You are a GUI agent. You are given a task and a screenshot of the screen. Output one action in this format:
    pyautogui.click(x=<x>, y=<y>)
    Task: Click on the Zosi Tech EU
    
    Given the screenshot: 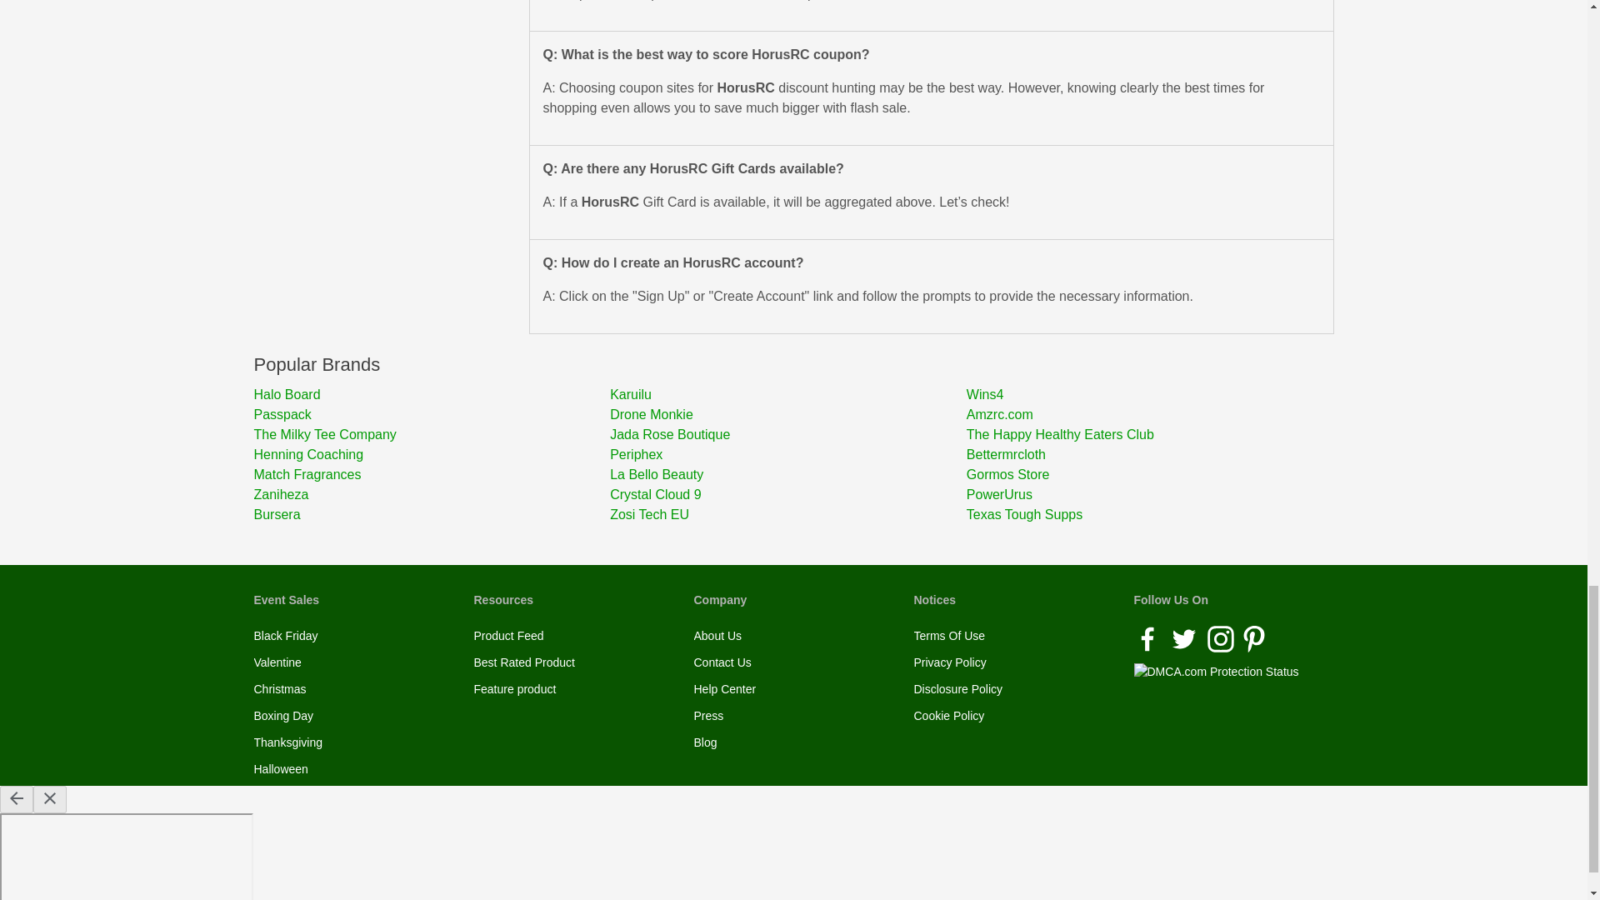 What is the action you would take?
    pyautogui.click(x=787, y=514)
    